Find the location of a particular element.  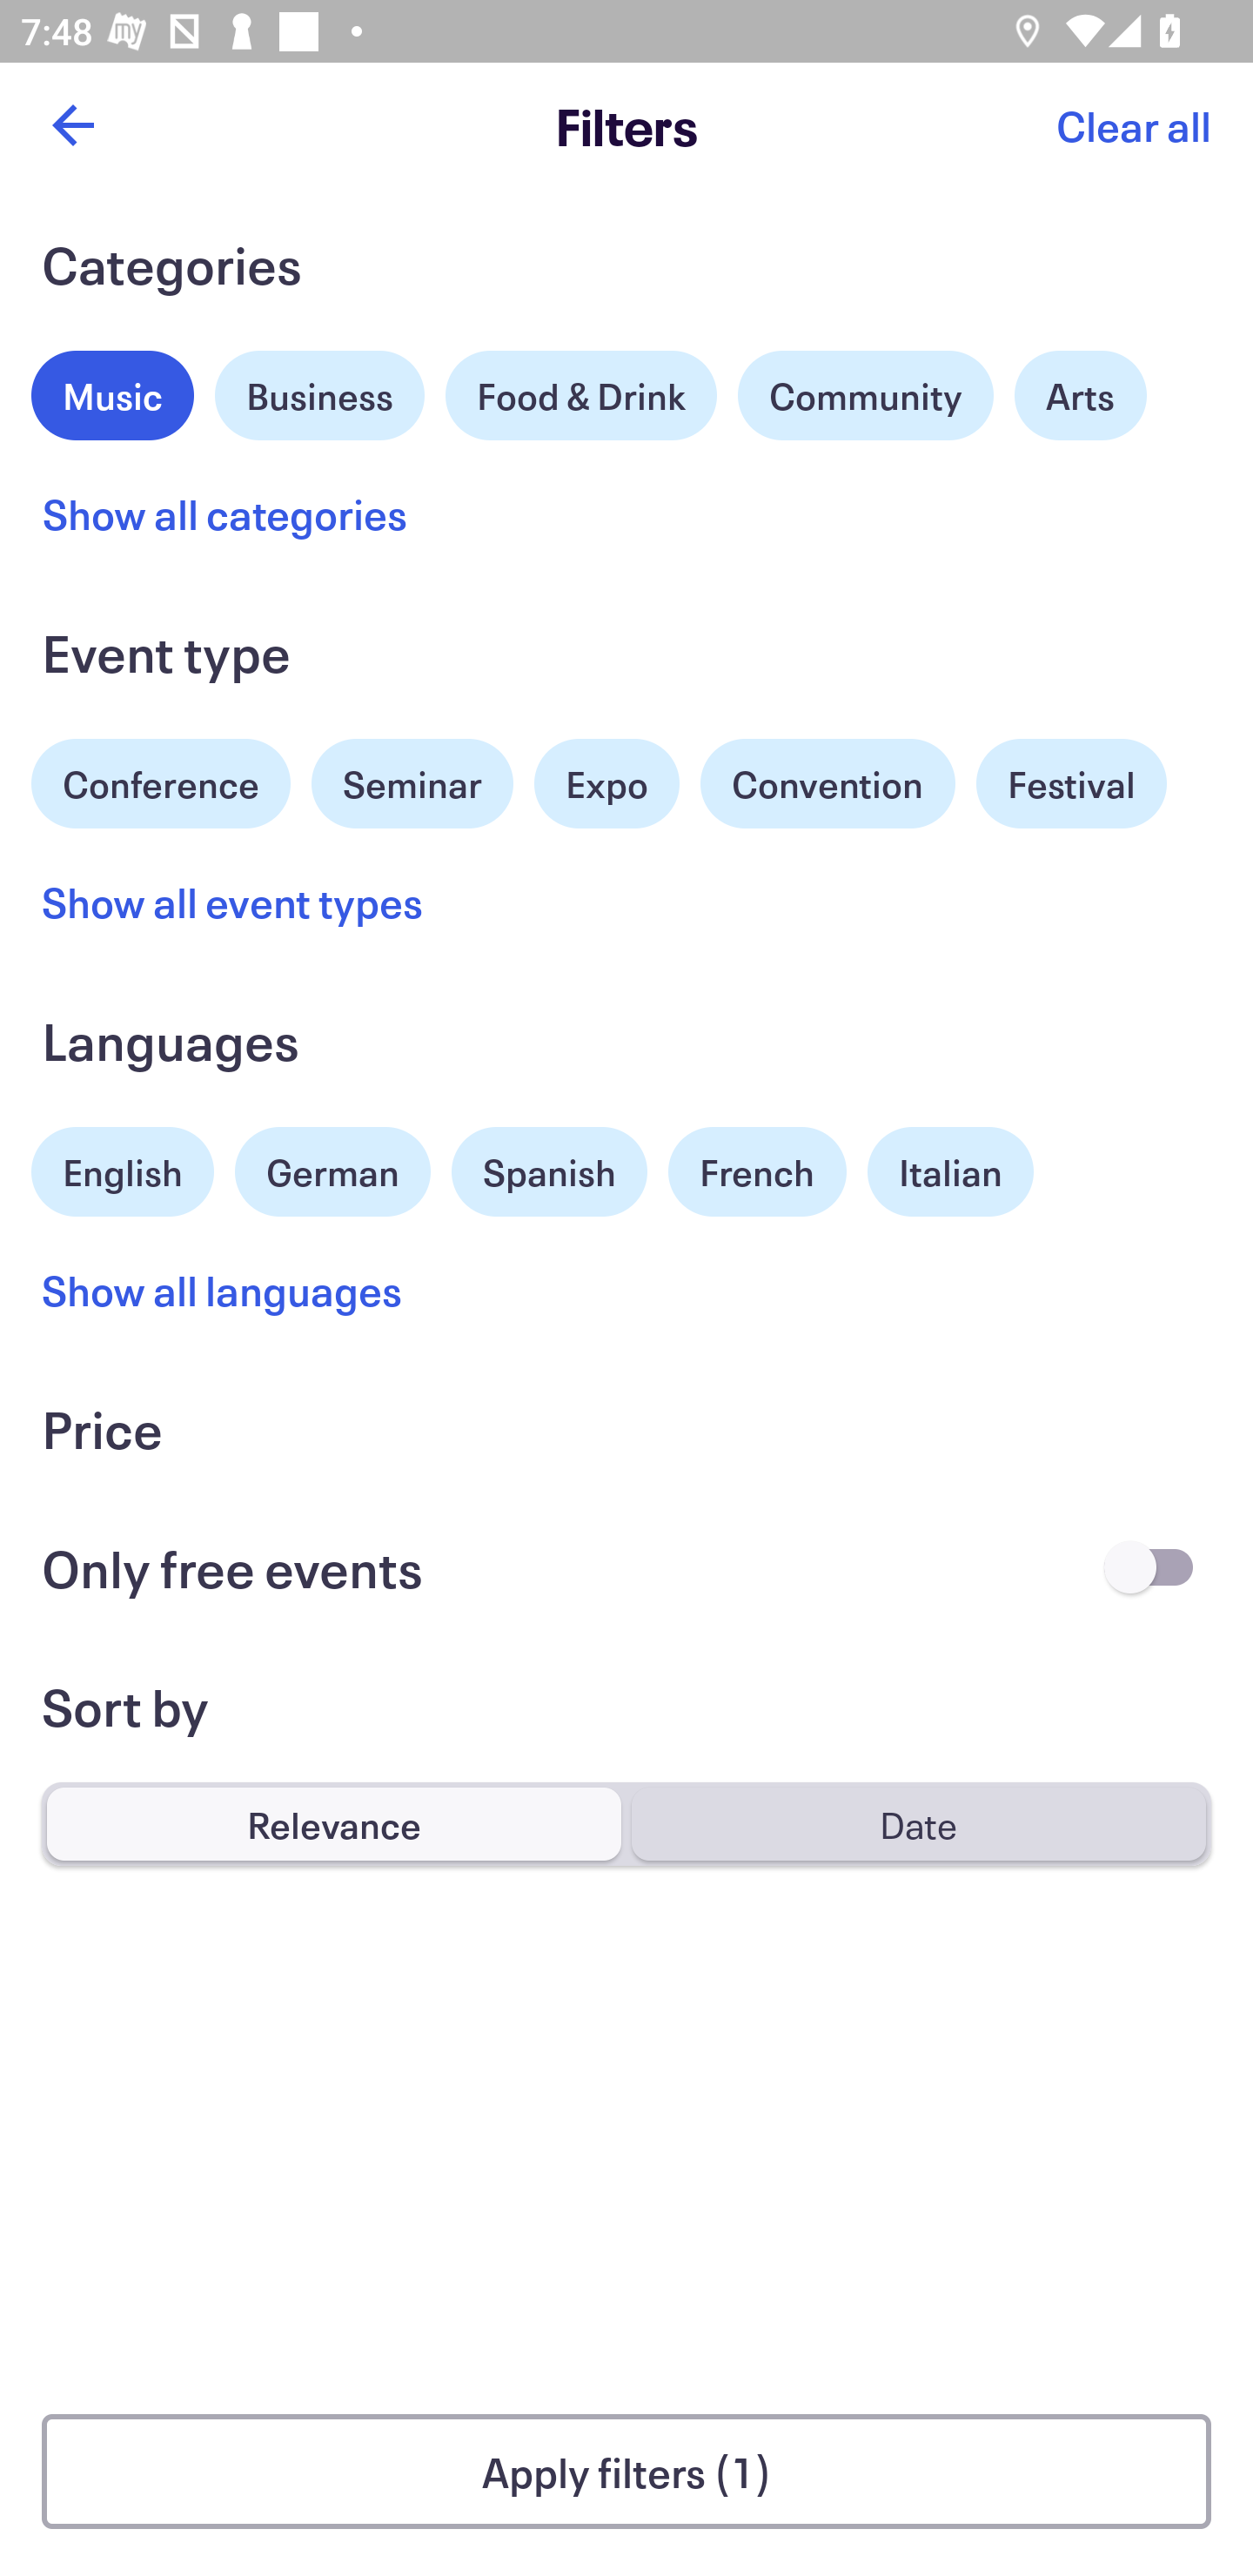

Show all event types is located at coordinates (233, 902).